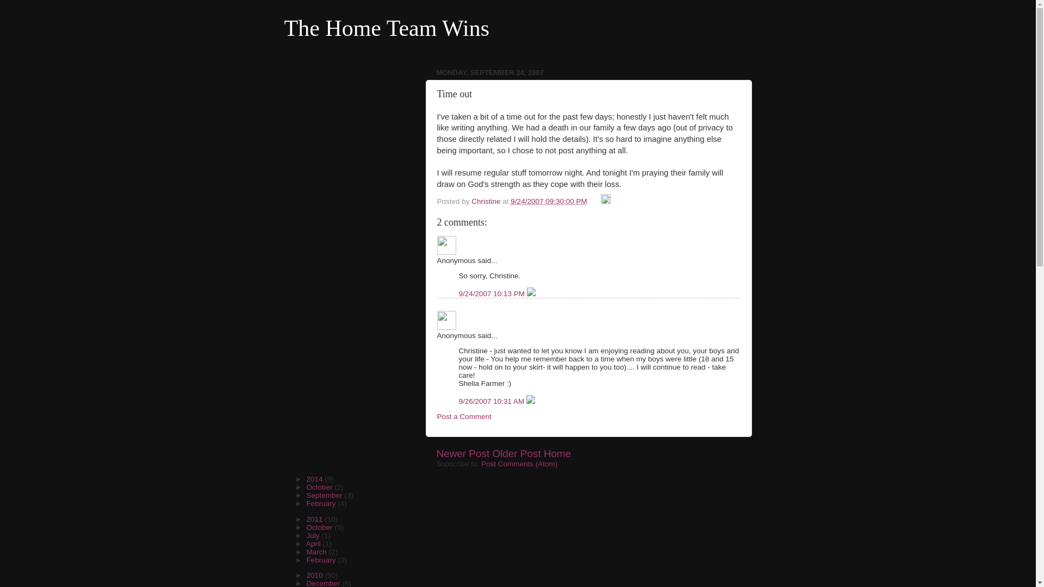 Image resolution: width=1044 pixels, height=587 pixels. Describe the element at coordinates (548, 201) in the screenshot. I see `permanent link` at that location.